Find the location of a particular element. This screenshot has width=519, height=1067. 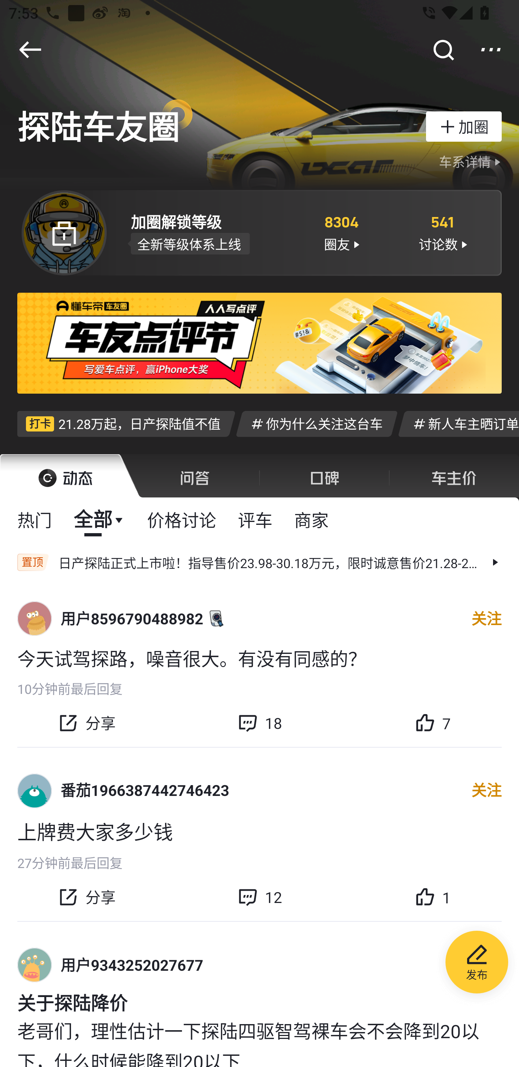

1 is located at coordinates (432, 897).